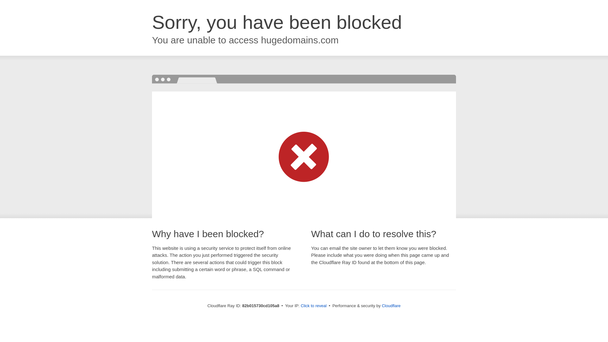 Image resolution: width=608 pixels, height=342 pixels. I want to click on Cloudflare, so click(391, 306).